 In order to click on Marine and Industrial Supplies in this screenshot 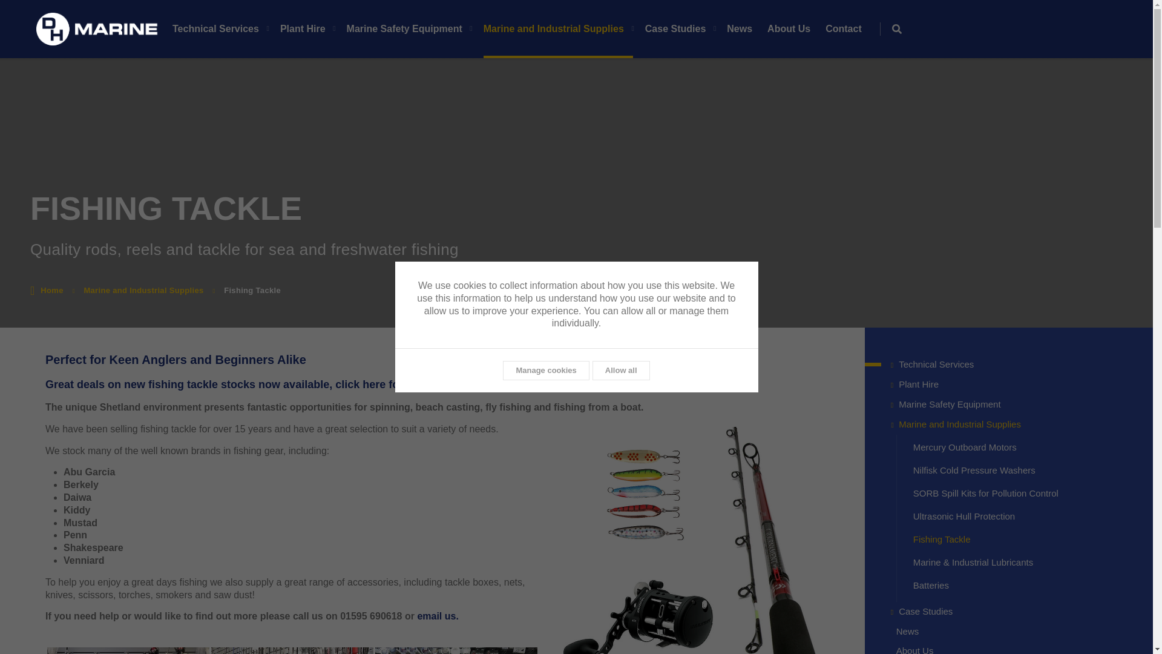, I will do `click(1013, 424)`.